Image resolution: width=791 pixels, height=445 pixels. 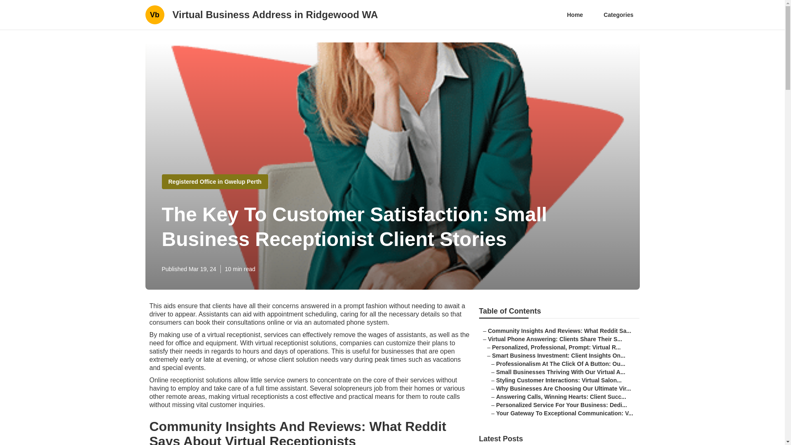 What do you see at coordinates (214, 182) in the screenshot?
I see `Registered Office in Gwelup Perth` at bounding box center [214, 182].